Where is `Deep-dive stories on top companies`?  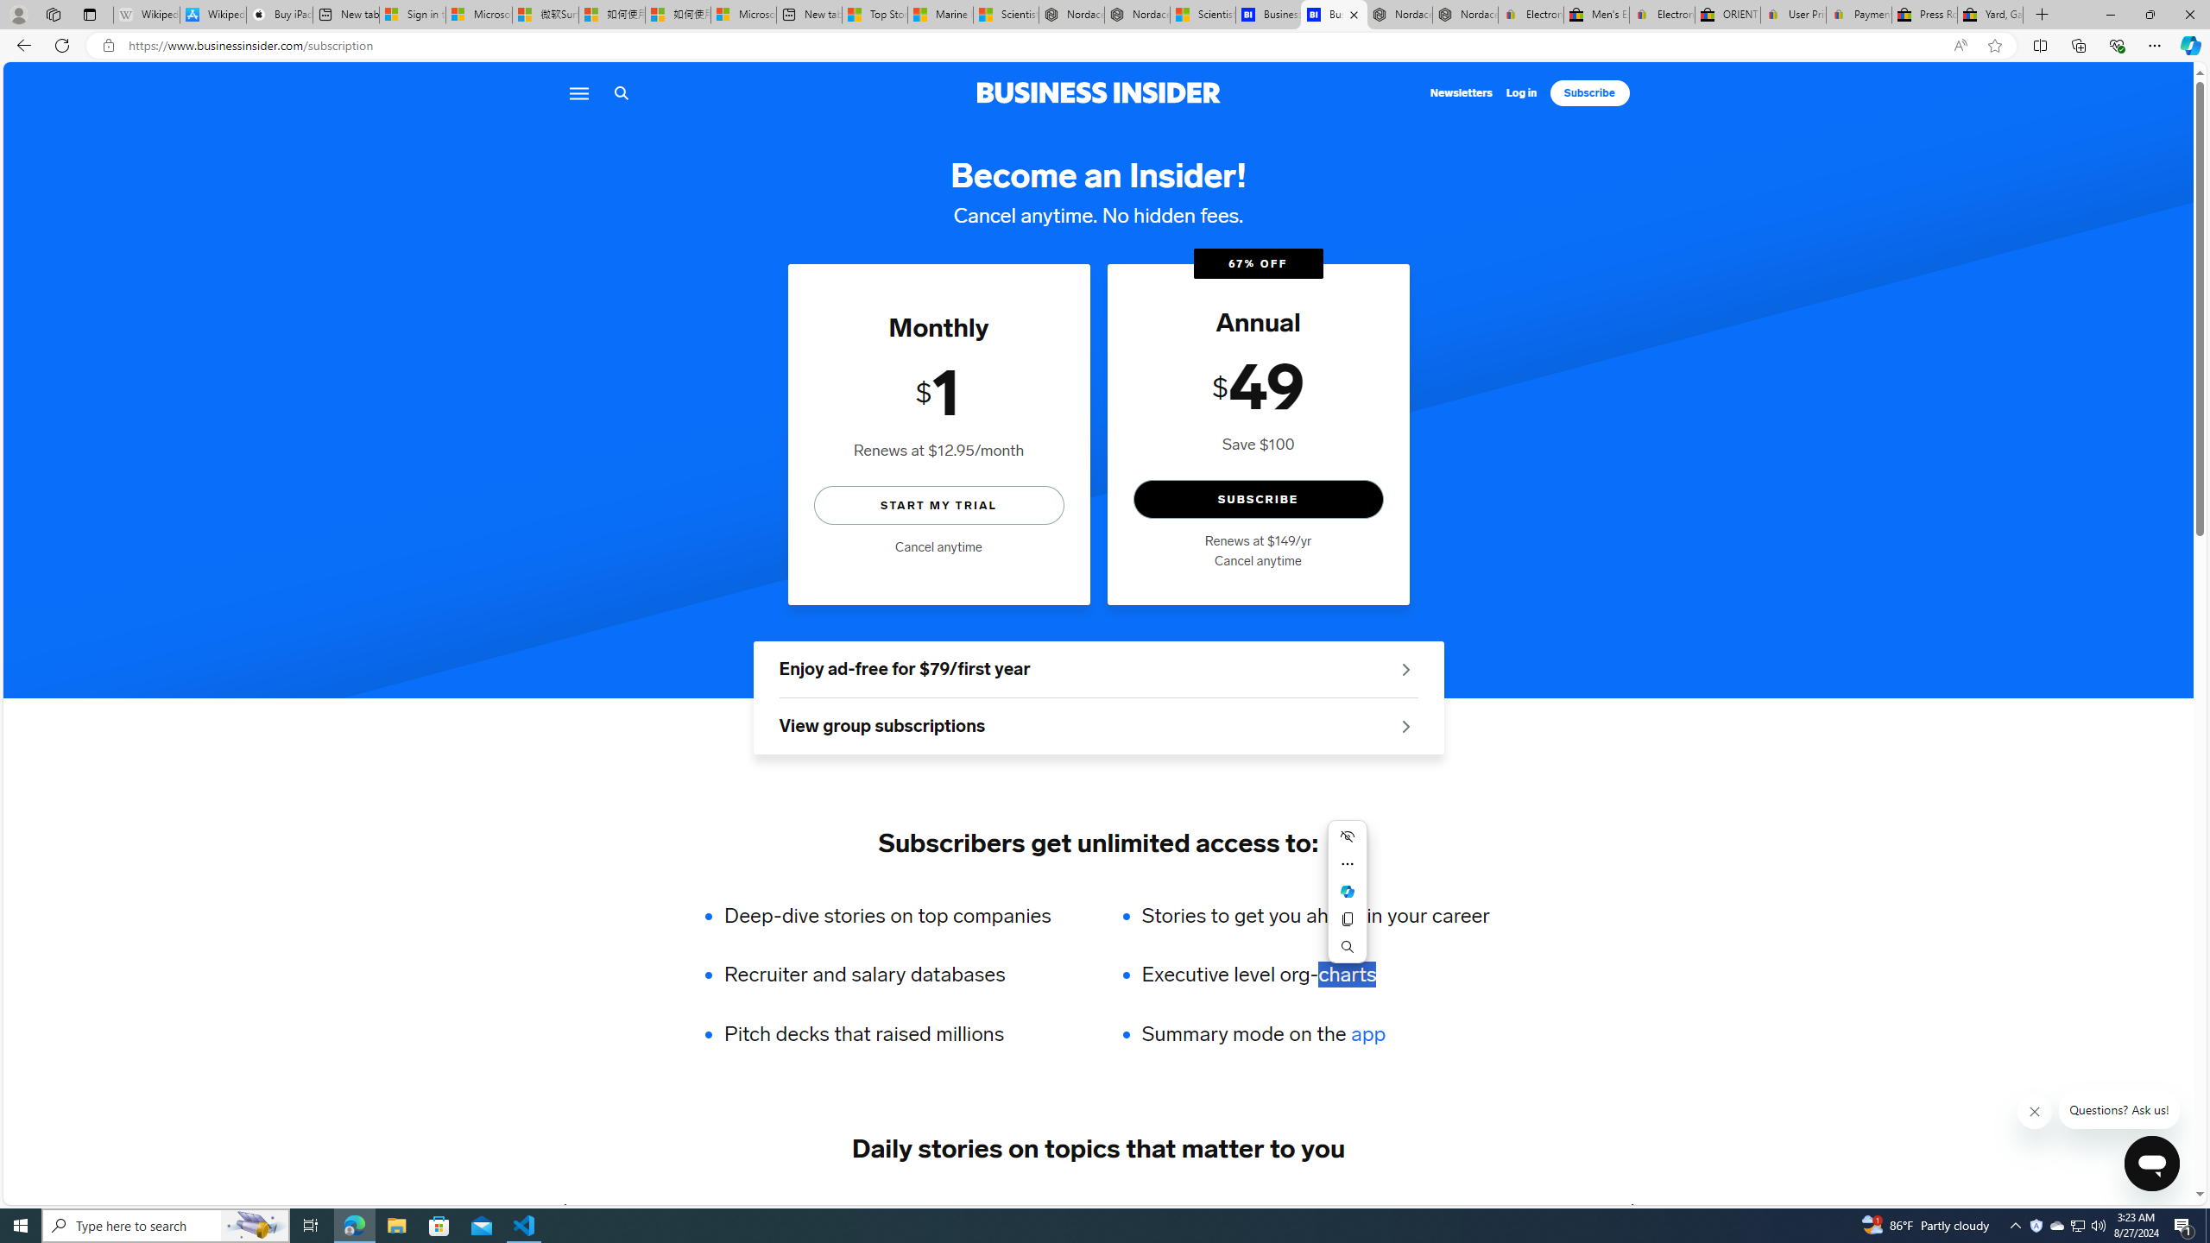 Deep-dive stories on top companies is located at coordinates (900, 915).